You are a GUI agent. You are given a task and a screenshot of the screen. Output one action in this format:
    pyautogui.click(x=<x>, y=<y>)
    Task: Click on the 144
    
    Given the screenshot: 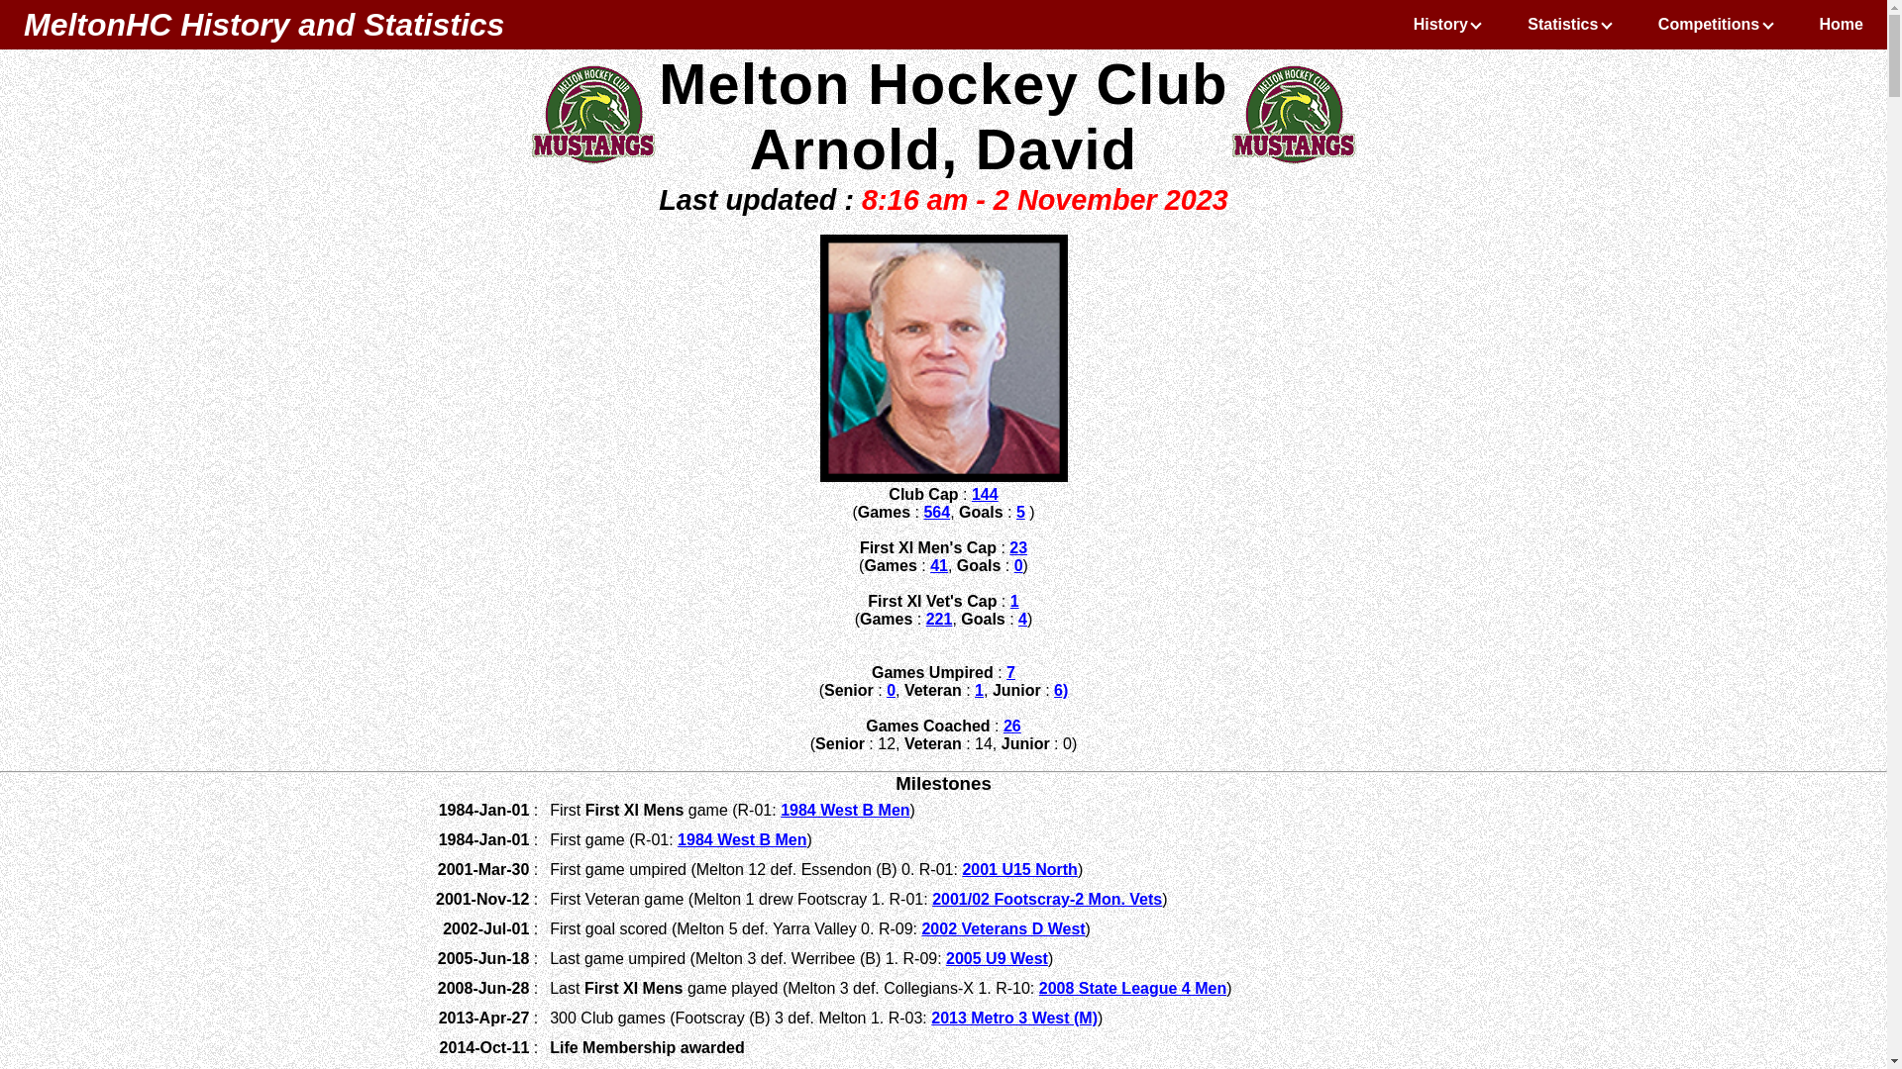 What is the action you would take?
    pyautogui.click(x=985, y=495)
    